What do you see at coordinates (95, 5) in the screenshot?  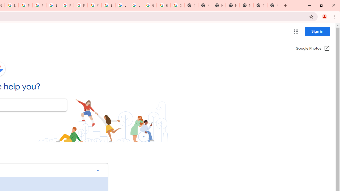 I see `YouTube` at bounding box center [95, 5].